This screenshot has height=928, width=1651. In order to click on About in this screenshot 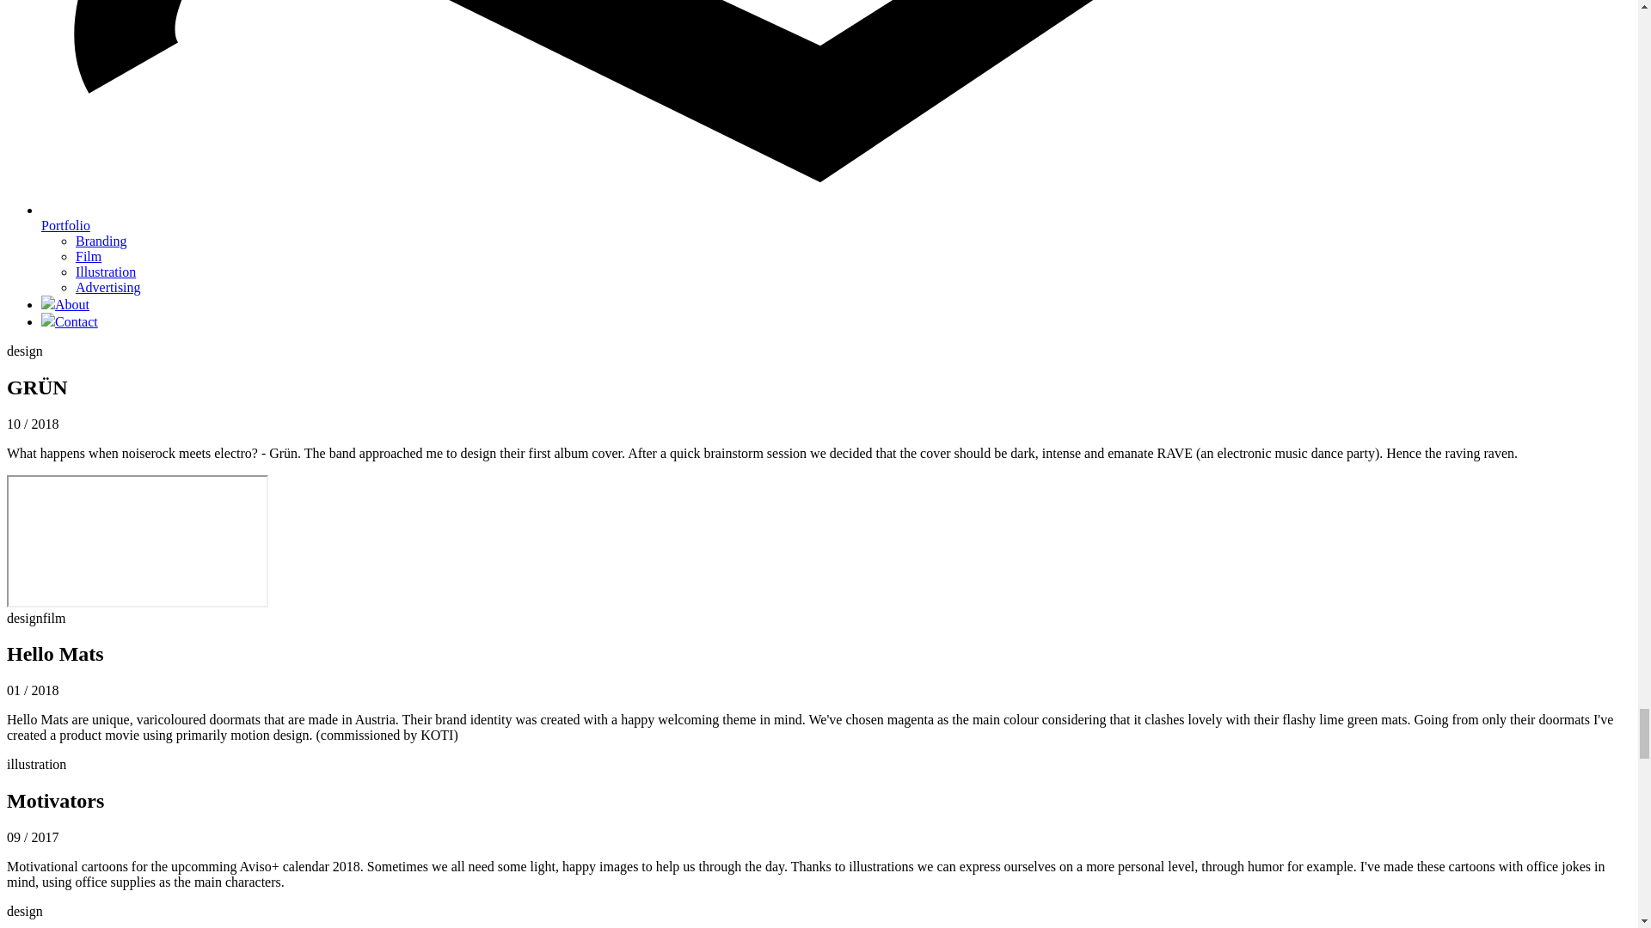, I will do `click(65, 304)`.